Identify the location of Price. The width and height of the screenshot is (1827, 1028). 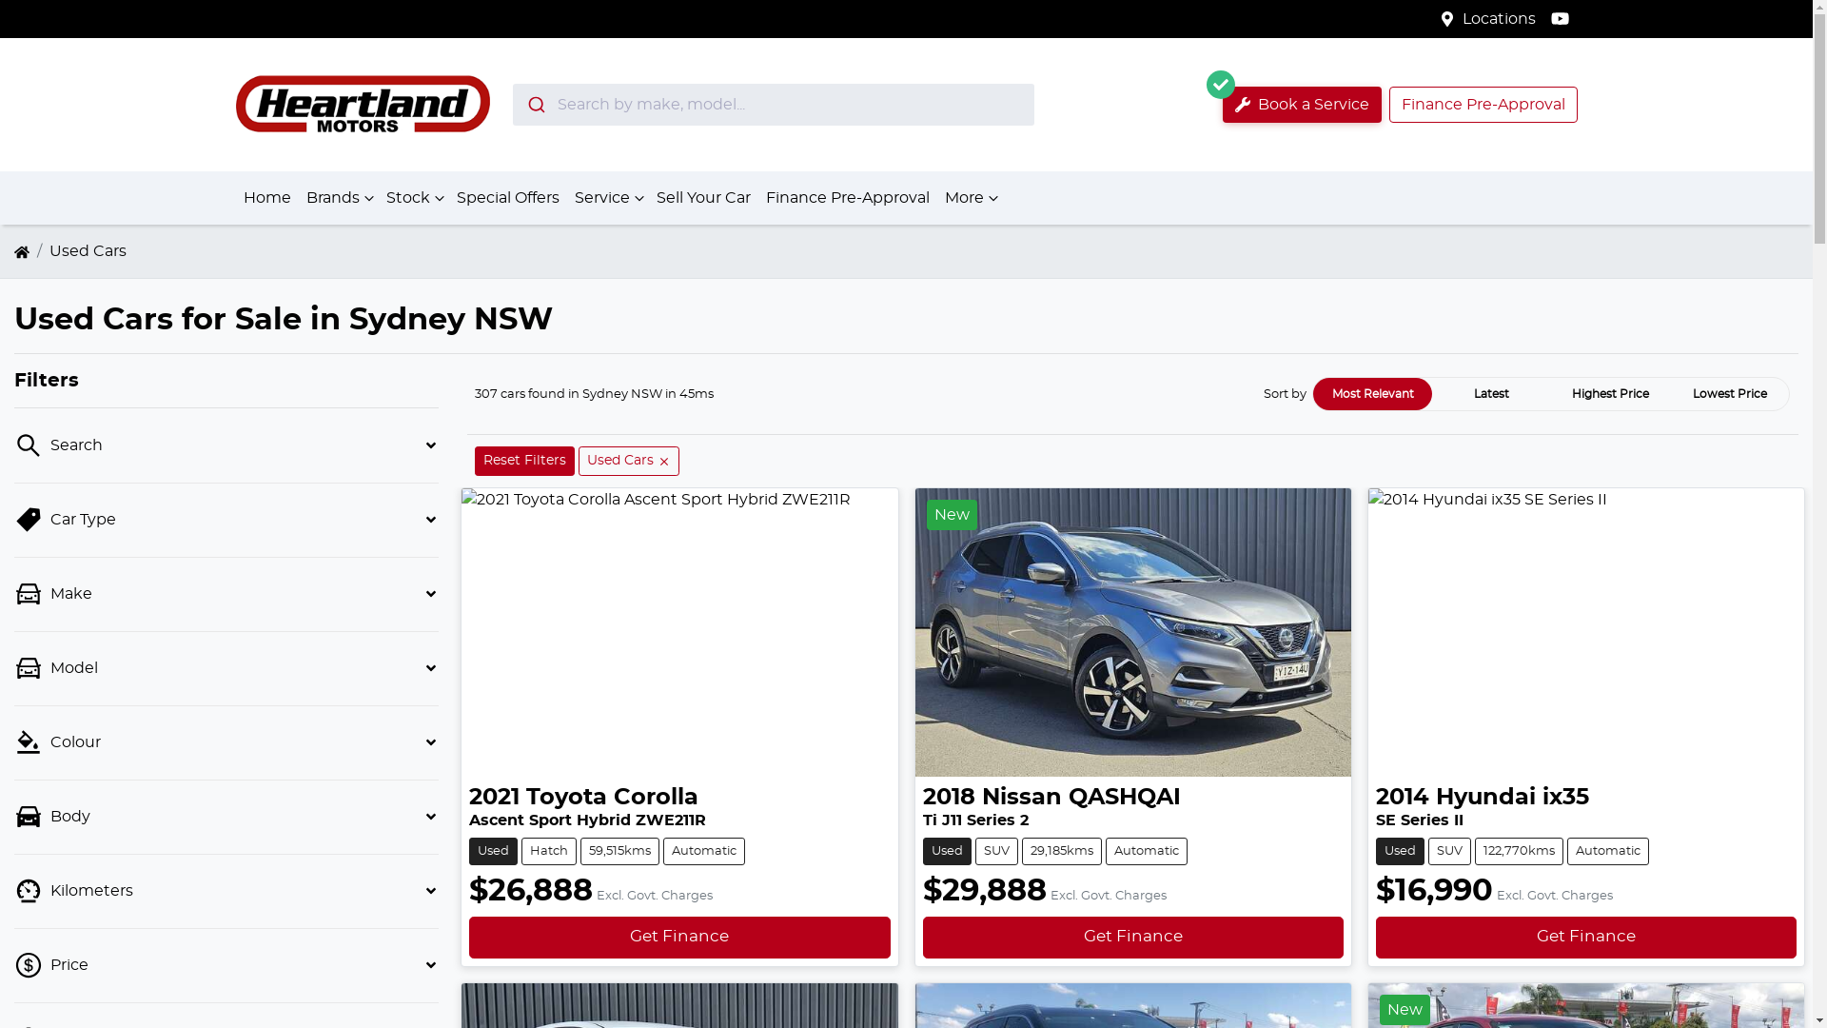
(226, 965).